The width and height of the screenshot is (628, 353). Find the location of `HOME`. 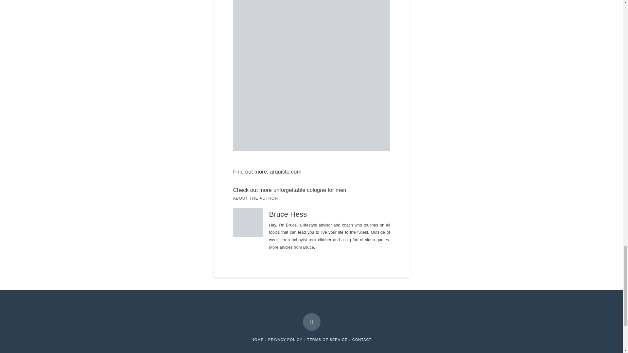

HOME is located at coordinates (258, 339).